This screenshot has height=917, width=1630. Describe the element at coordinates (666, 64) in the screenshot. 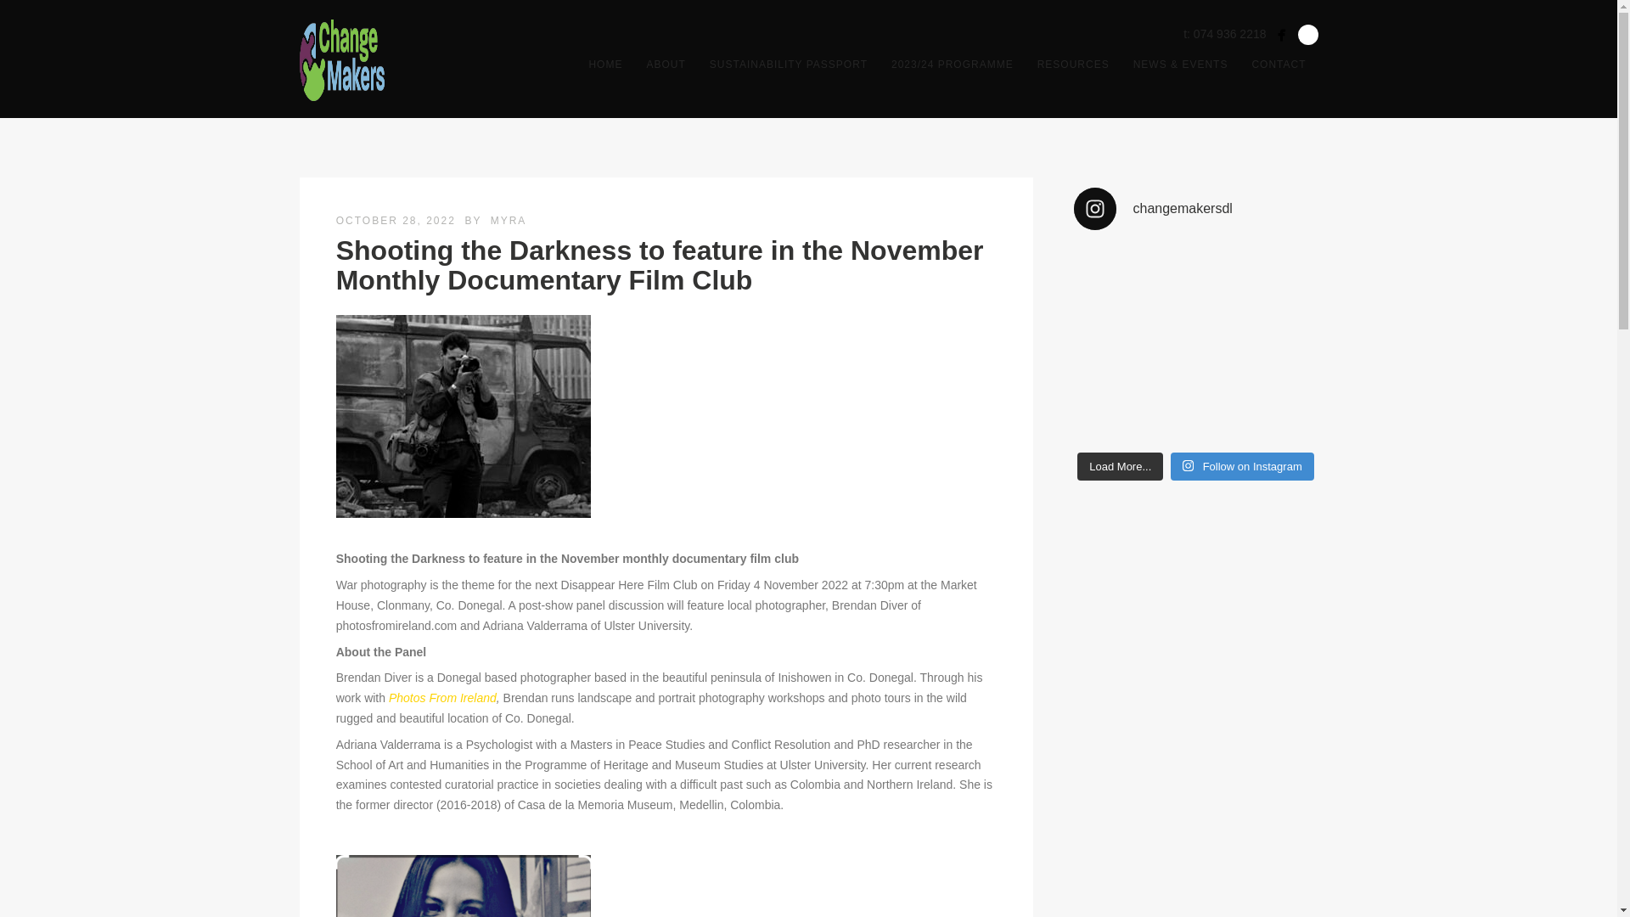

I see `ABOUT` at that location.